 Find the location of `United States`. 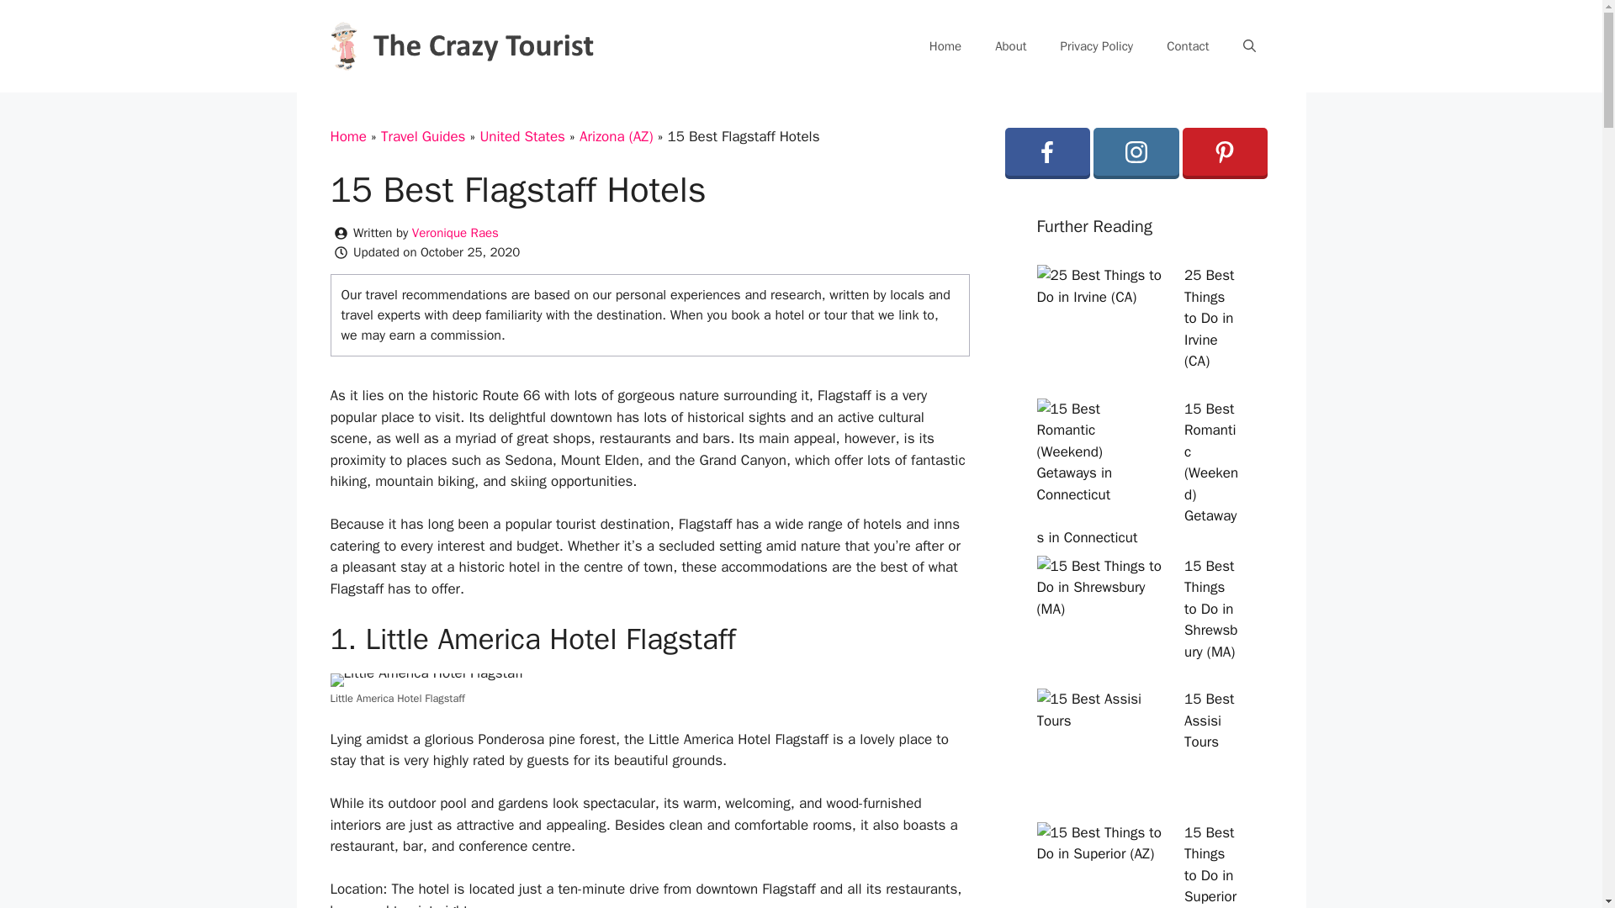

United States is located at coordinates (522, 136).